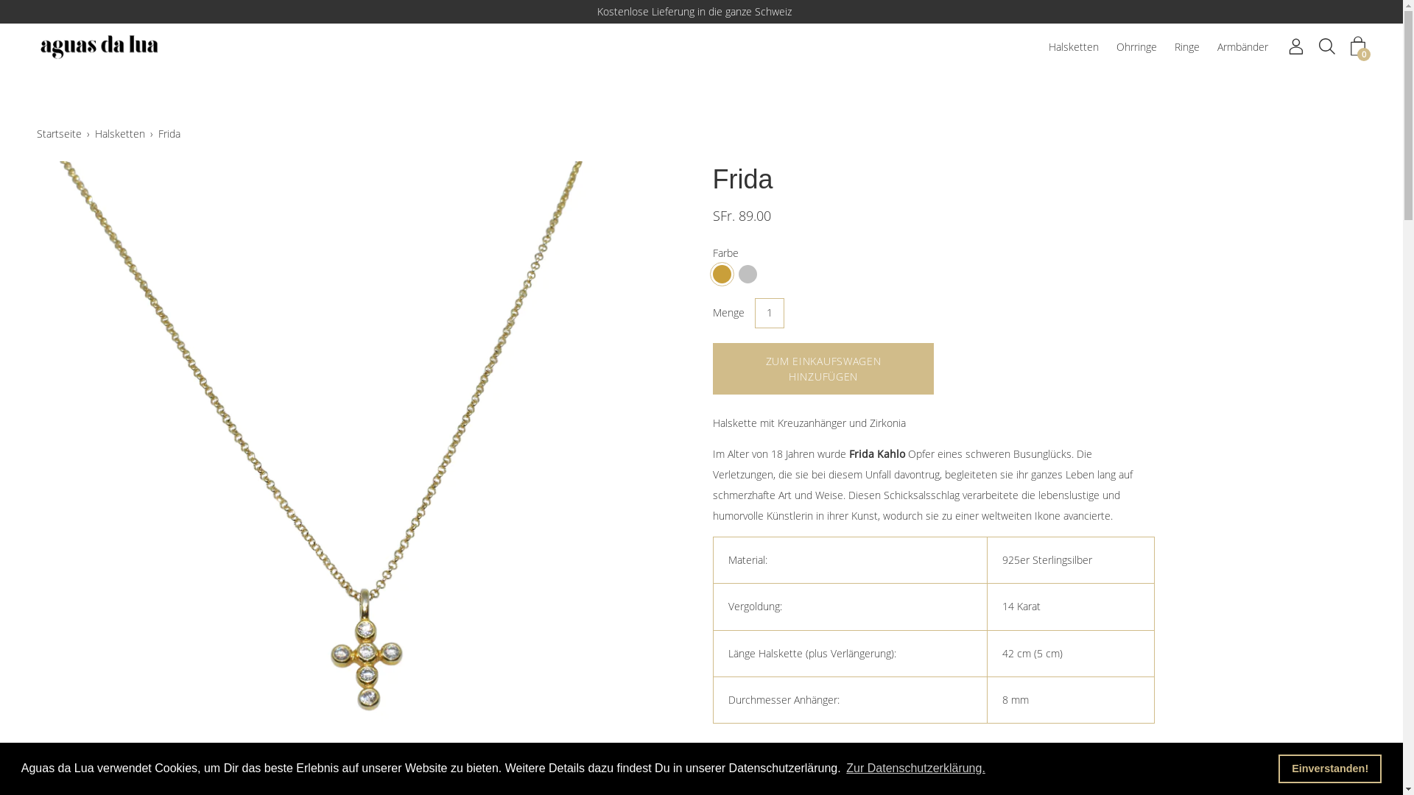 This screenshot has height=795, width=1414. I want to click on Ohrringe, so click(1137, 47).